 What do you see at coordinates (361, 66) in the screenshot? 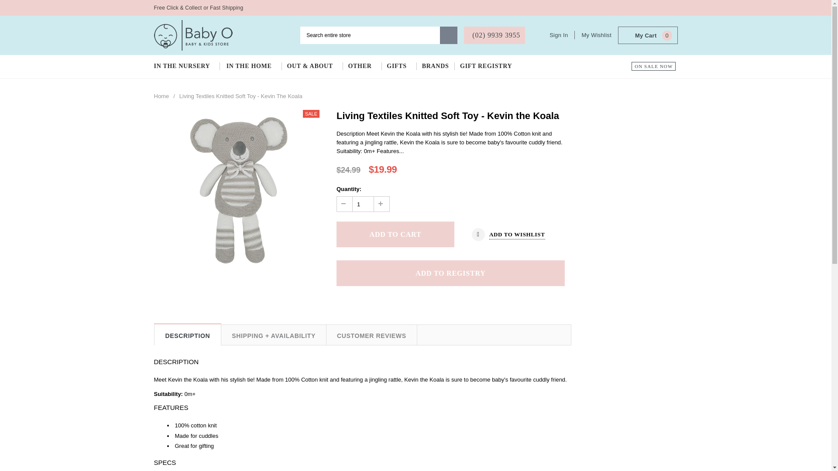
I see `OTHER` at bounding box center [361, 66].